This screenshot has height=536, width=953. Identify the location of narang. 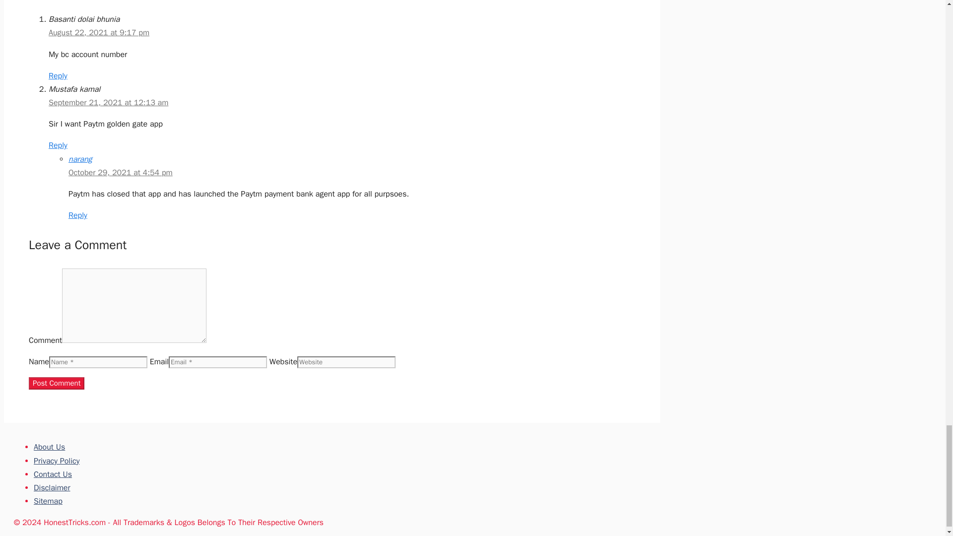
(80, 159).